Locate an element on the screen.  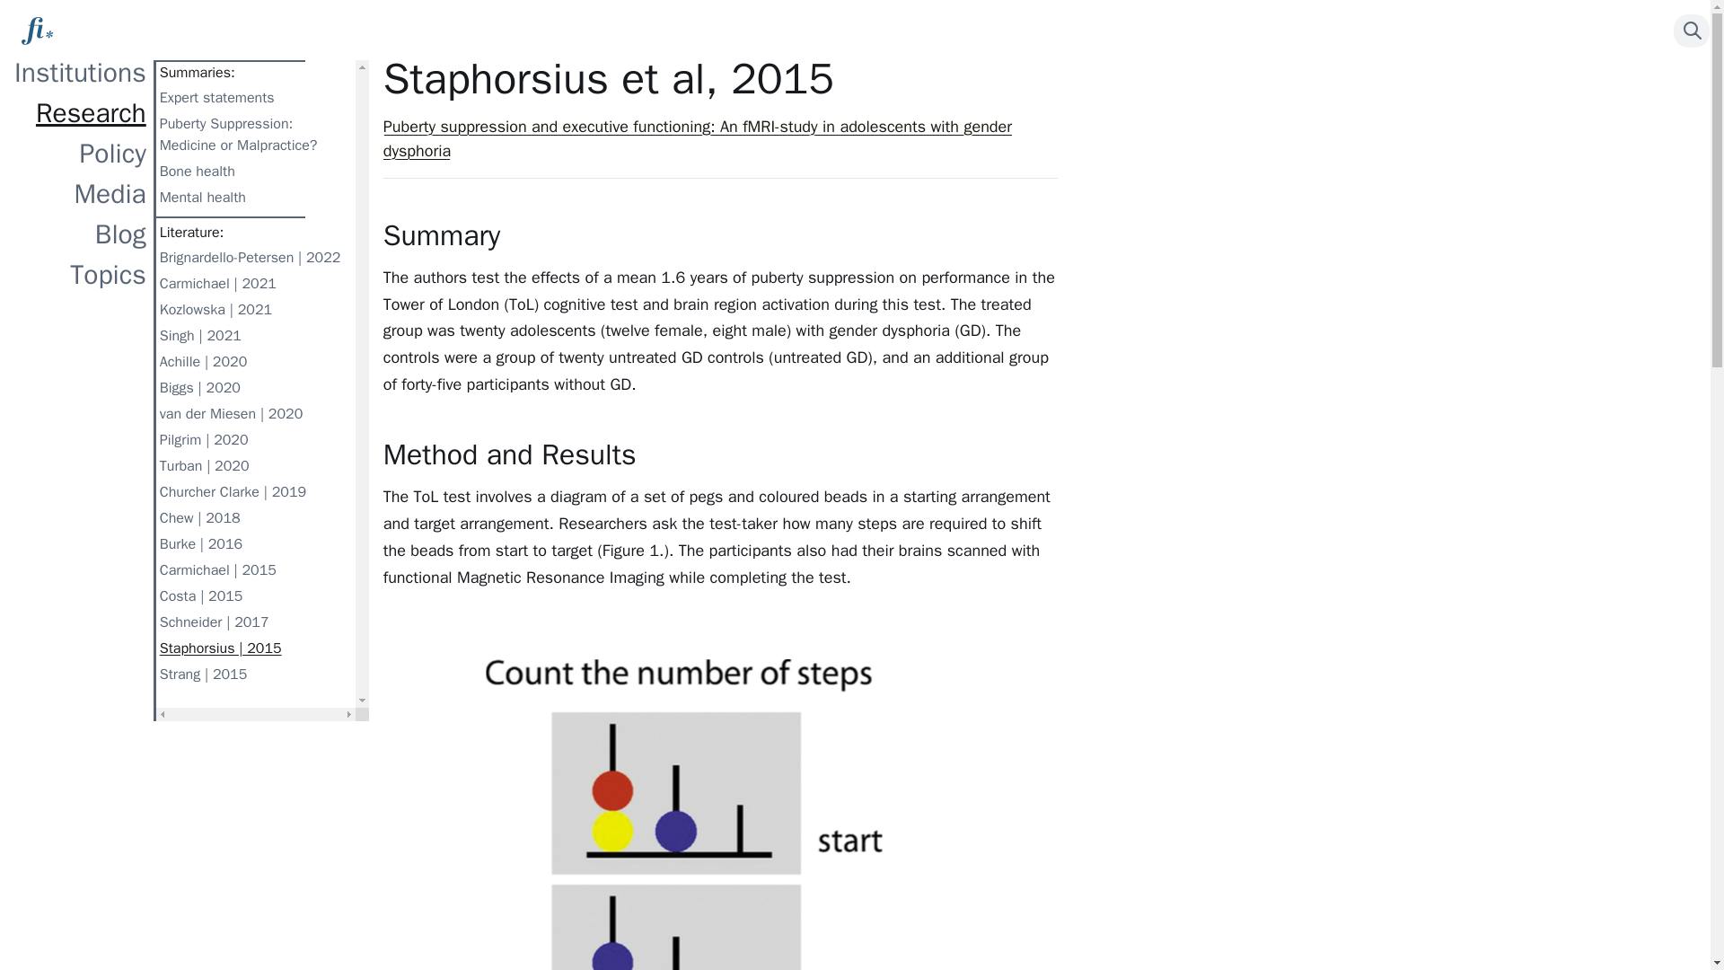
Expert statements is located at coordinates (255, 99).